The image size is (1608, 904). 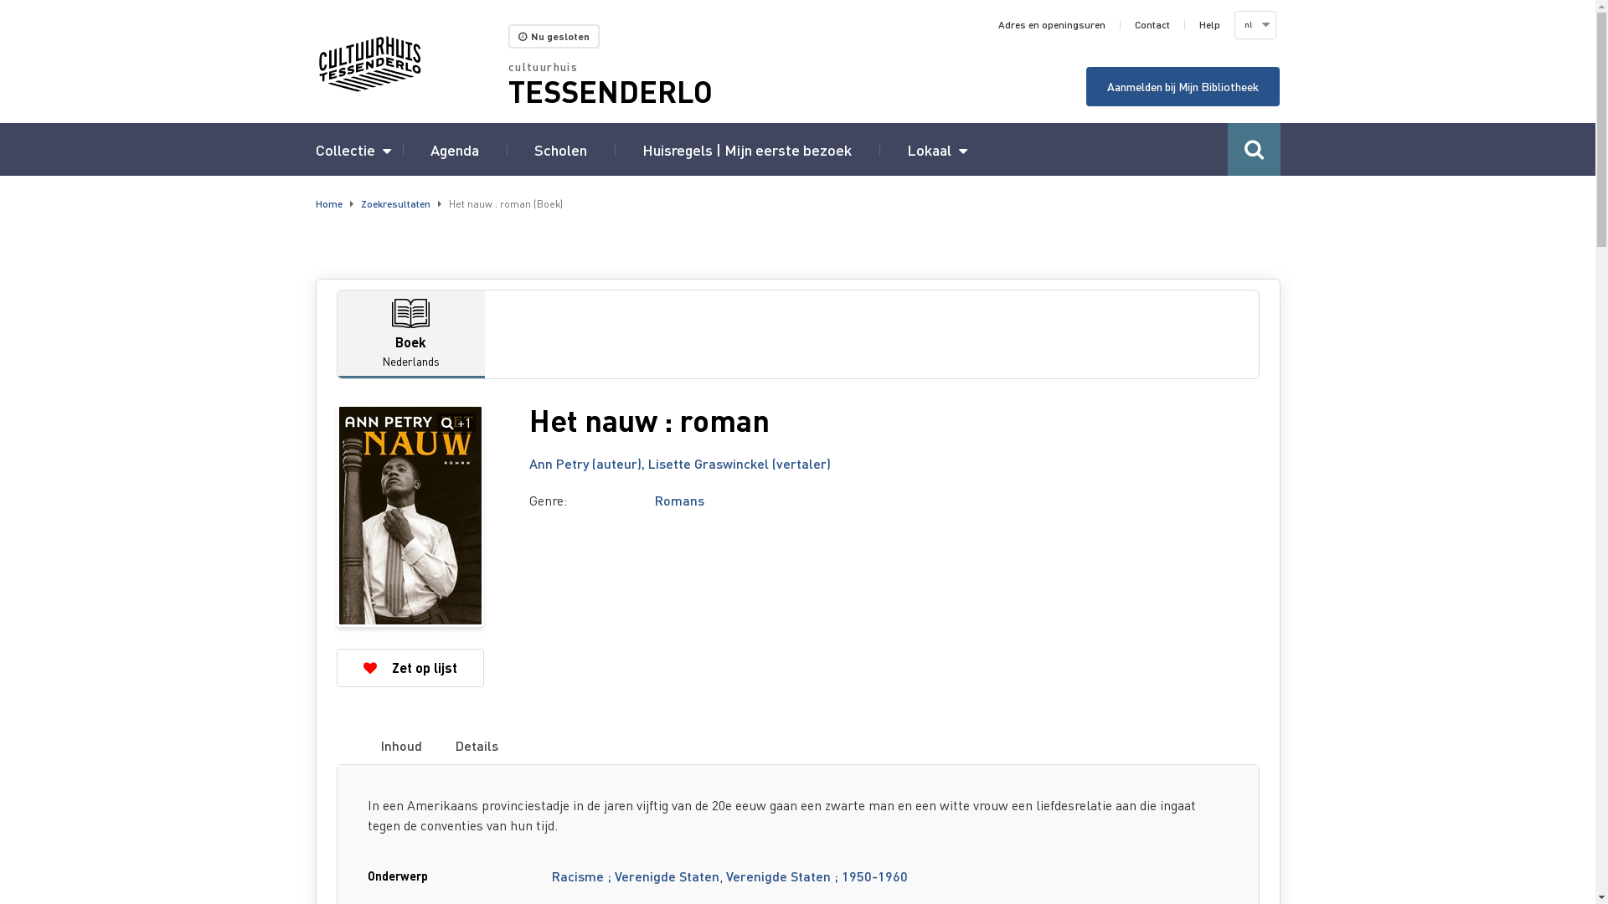 What do you see at coordinates (402, 746) in the screenshot?
I see `Inhoud` at bounding box center [402, 746].